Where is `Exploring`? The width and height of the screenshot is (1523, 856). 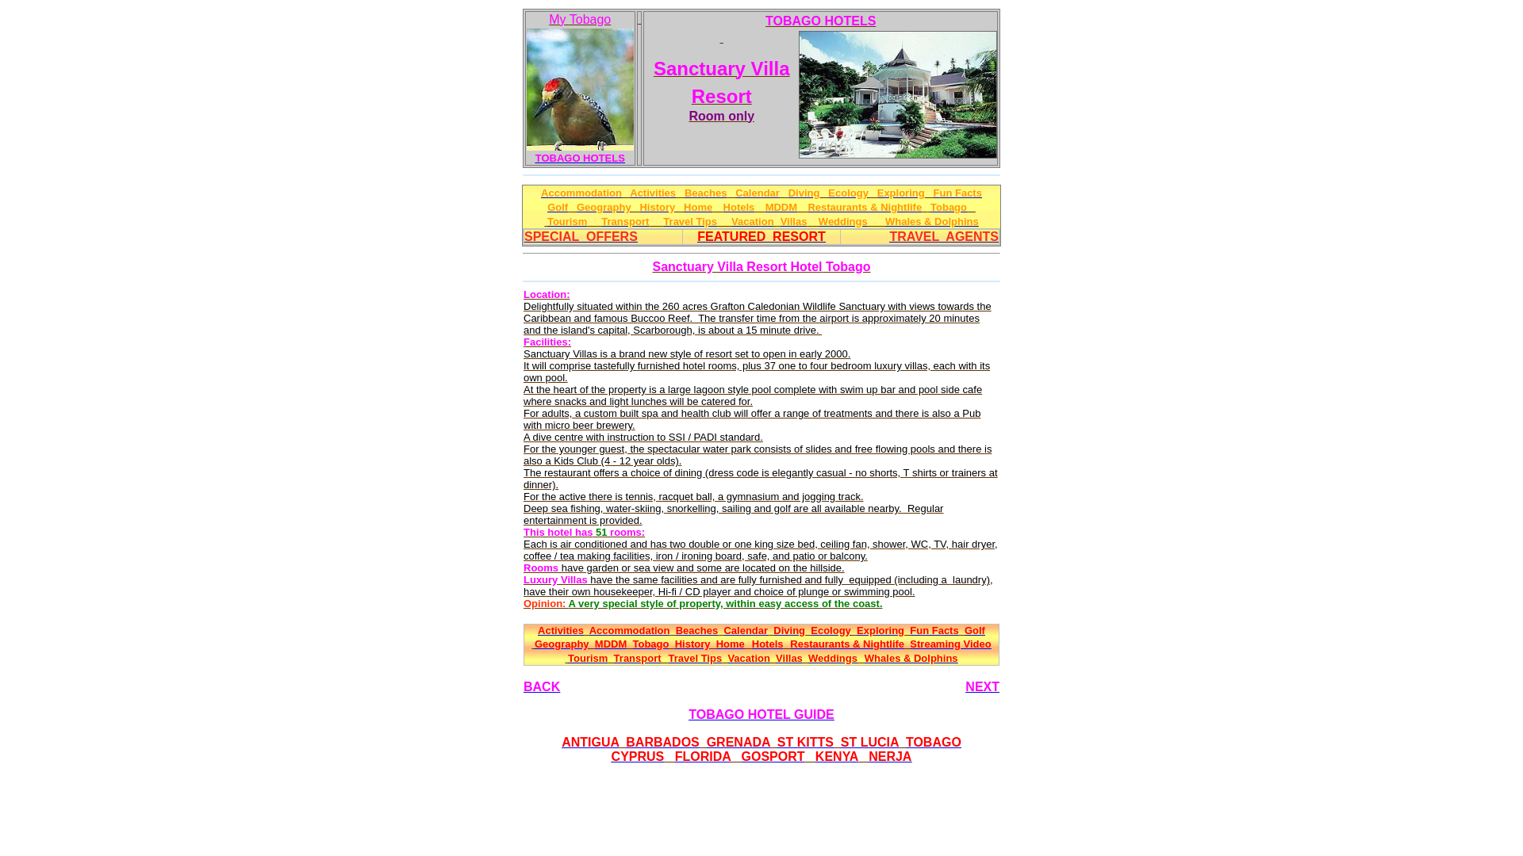 Exploring is located at coordinates (880, 629).